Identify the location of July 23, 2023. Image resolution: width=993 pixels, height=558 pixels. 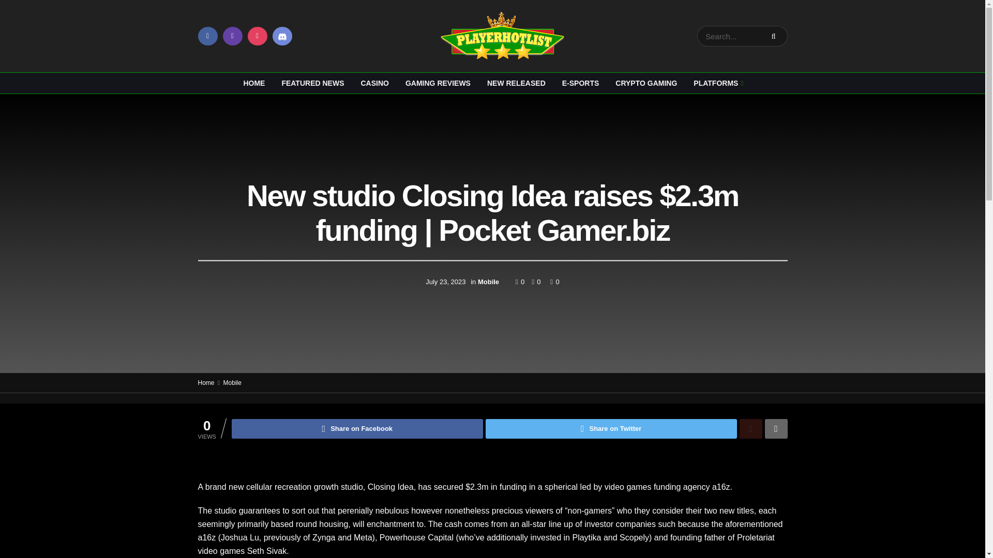
(446, 281).